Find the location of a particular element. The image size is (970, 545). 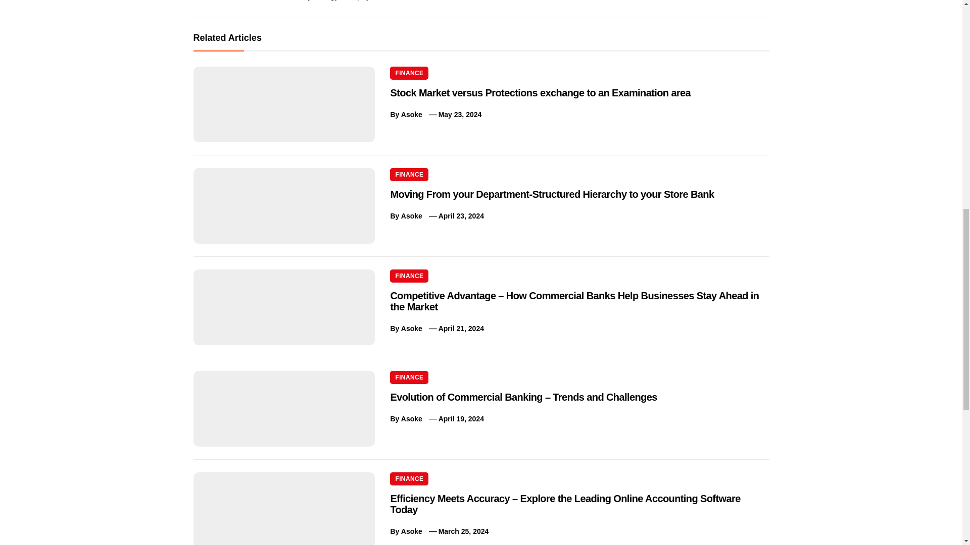

FINANCE is located at coordinates (409, 377).